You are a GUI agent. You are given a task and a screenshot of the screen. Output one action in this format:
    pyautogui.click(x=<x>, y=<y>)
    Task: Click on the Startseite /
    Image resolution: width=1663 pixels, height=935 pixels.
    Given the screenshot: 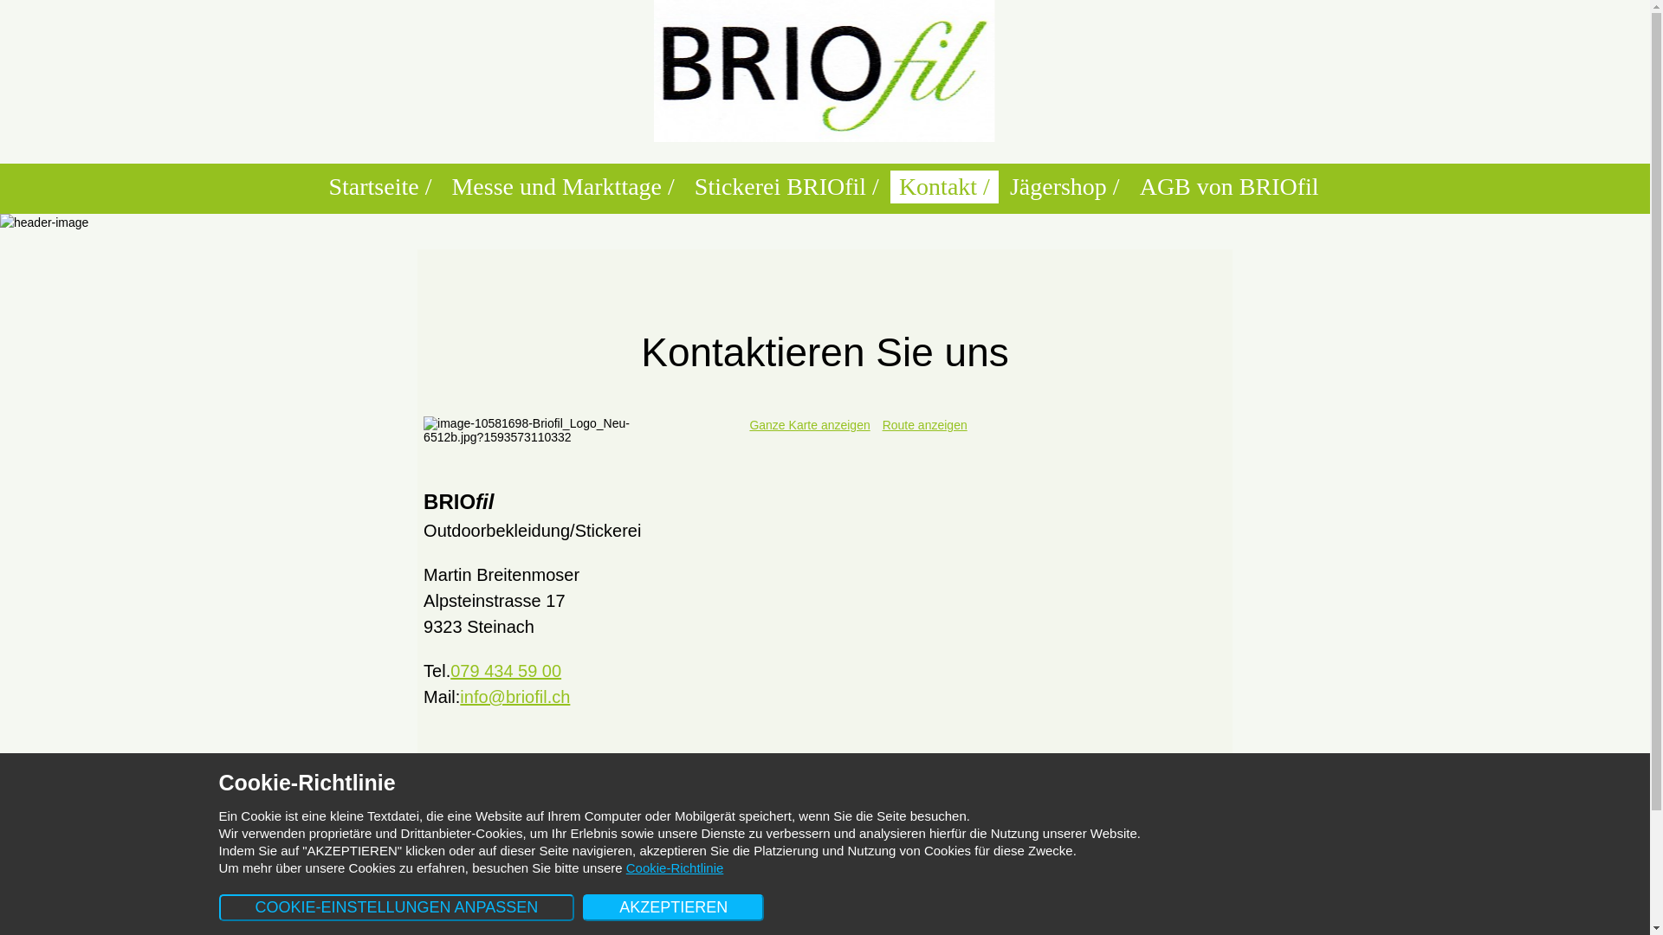 What is the action you would take?
    pyautogui.click(x=379, y=187)
    